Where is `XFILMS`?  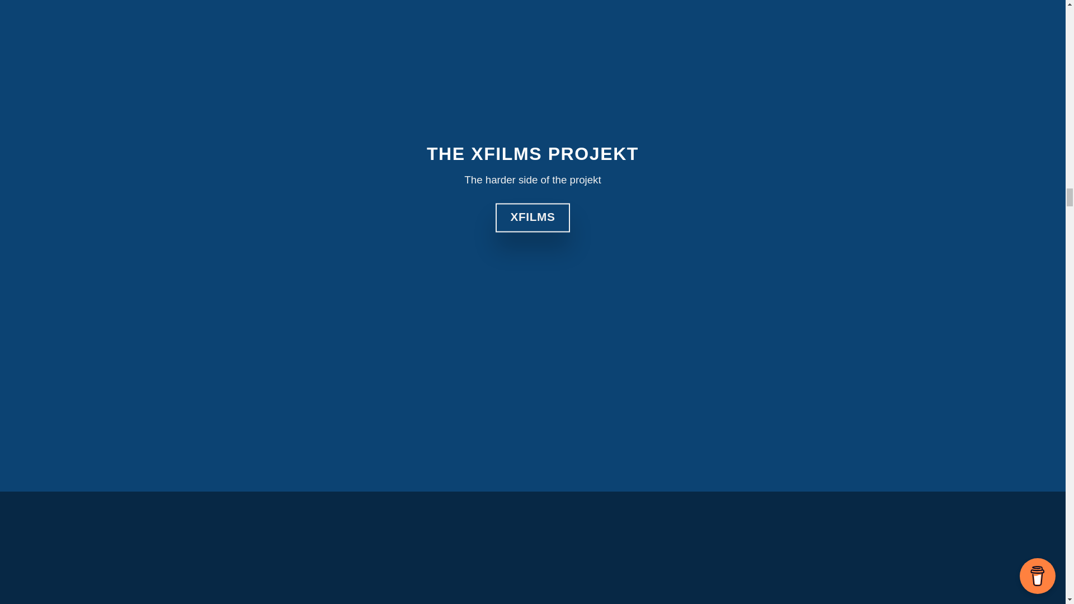
XFILMS is located at coordinates (533, 217).